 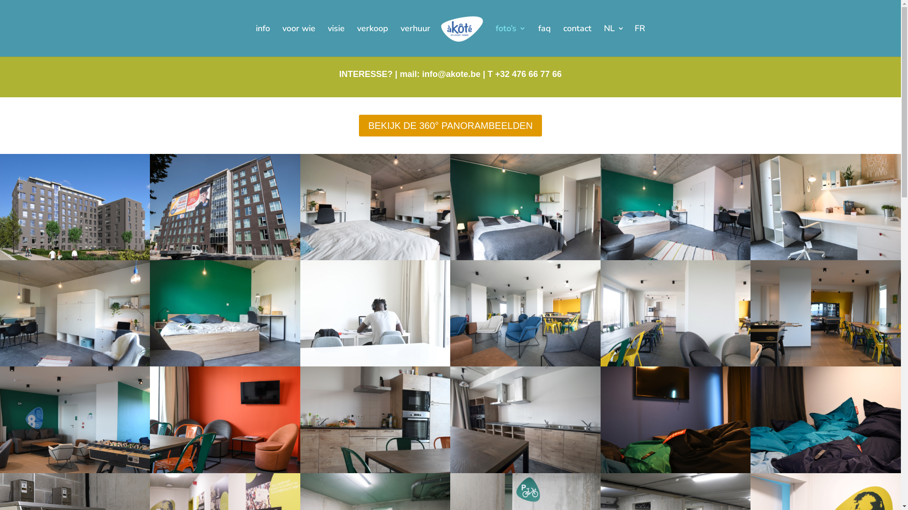 What do you see at coordinates (75, 364) in the screenshot?
I see `studio_002` at bounding box center [75, 364].